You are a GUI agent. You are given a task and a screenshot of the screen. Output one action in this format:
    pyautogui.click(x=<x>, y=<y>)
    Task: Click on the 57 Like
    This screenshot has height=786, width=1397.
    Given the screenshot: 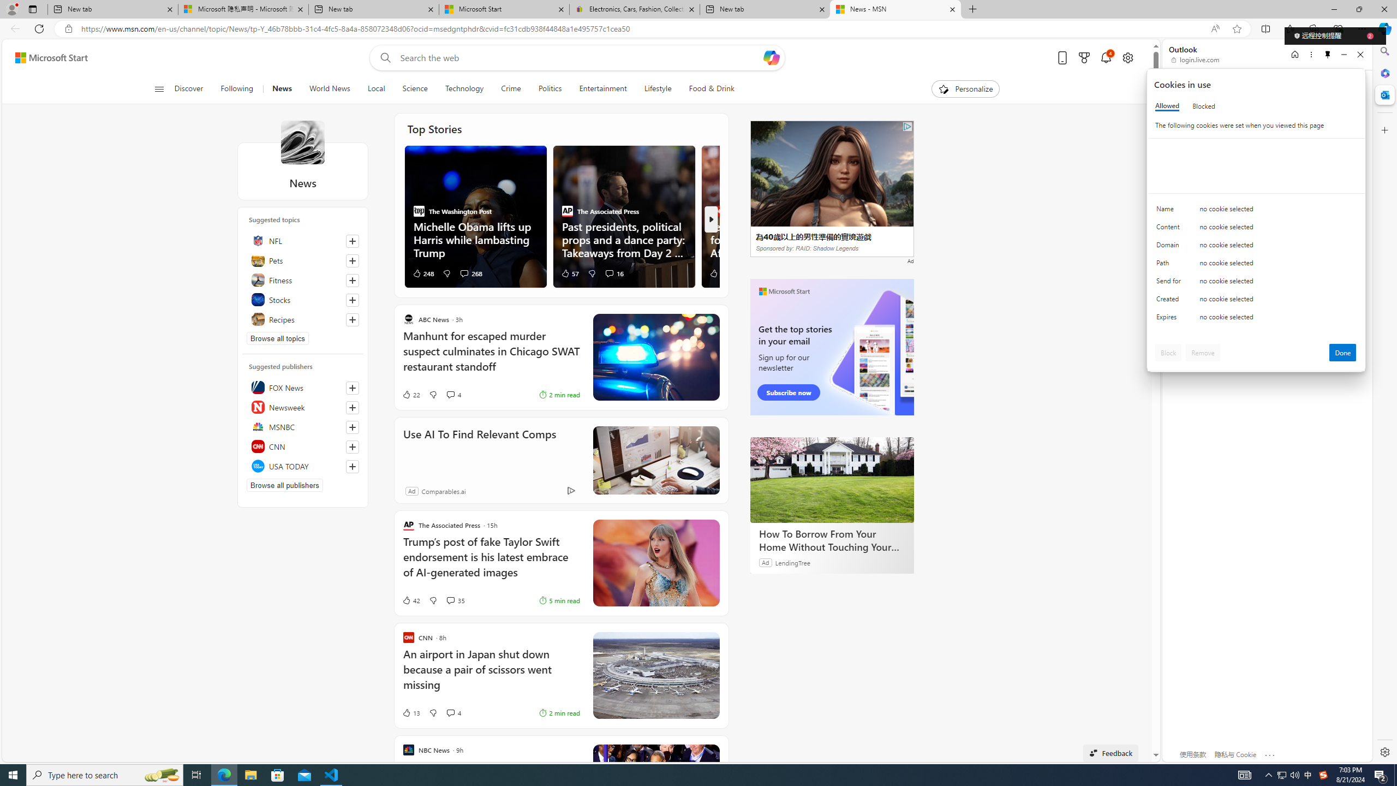 What is the action you would take?
    pyautogui.click(x=570, y=273)
    